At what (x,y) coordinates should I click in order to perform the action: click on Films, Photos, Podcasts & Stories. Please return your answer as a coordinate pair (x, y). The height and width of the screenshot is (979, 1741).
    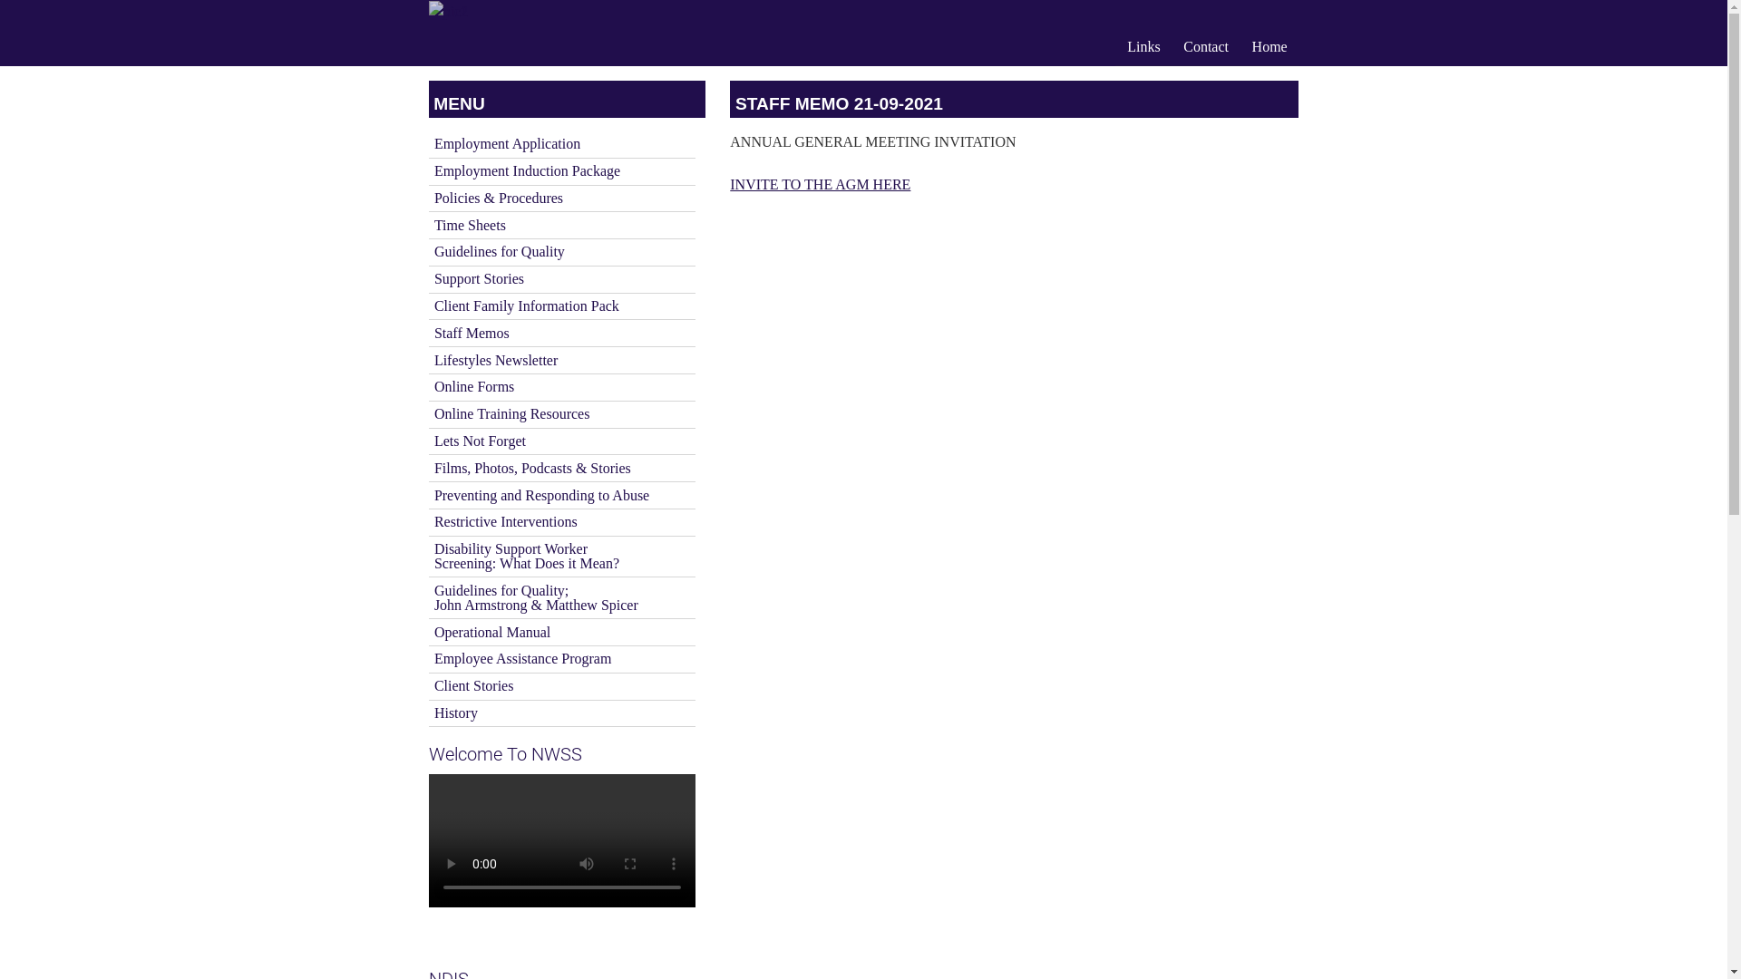
    Looking at the image, I should click on (561, 468).